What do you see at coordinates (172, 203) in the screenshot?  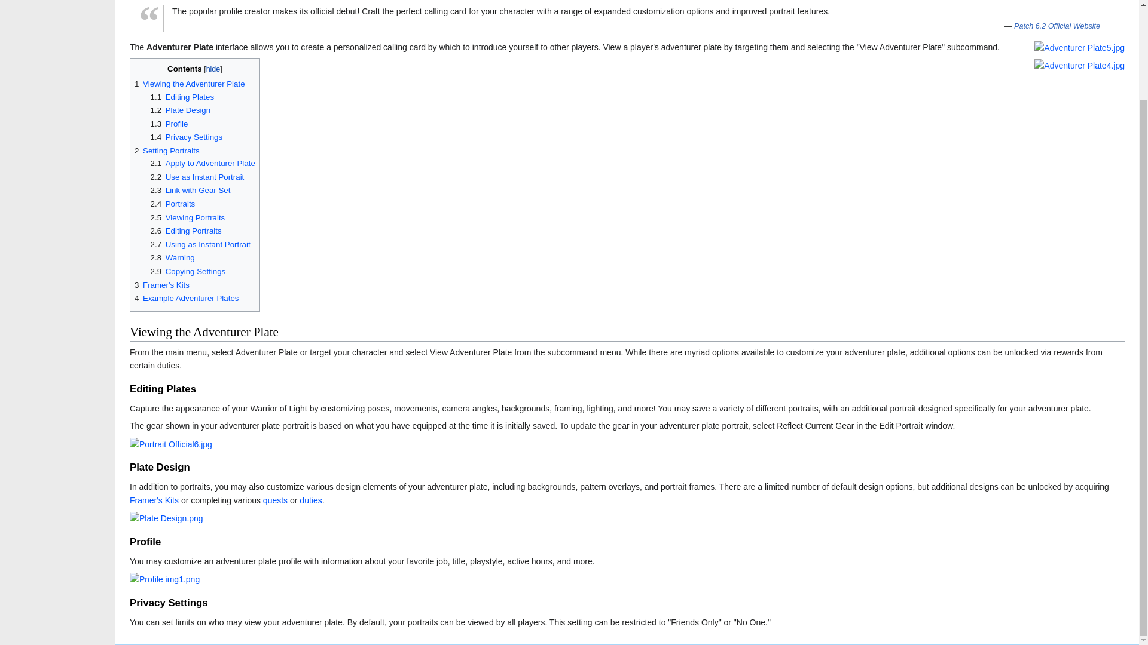 I see `2.4 Portraits` at bounding box center [172, 203].